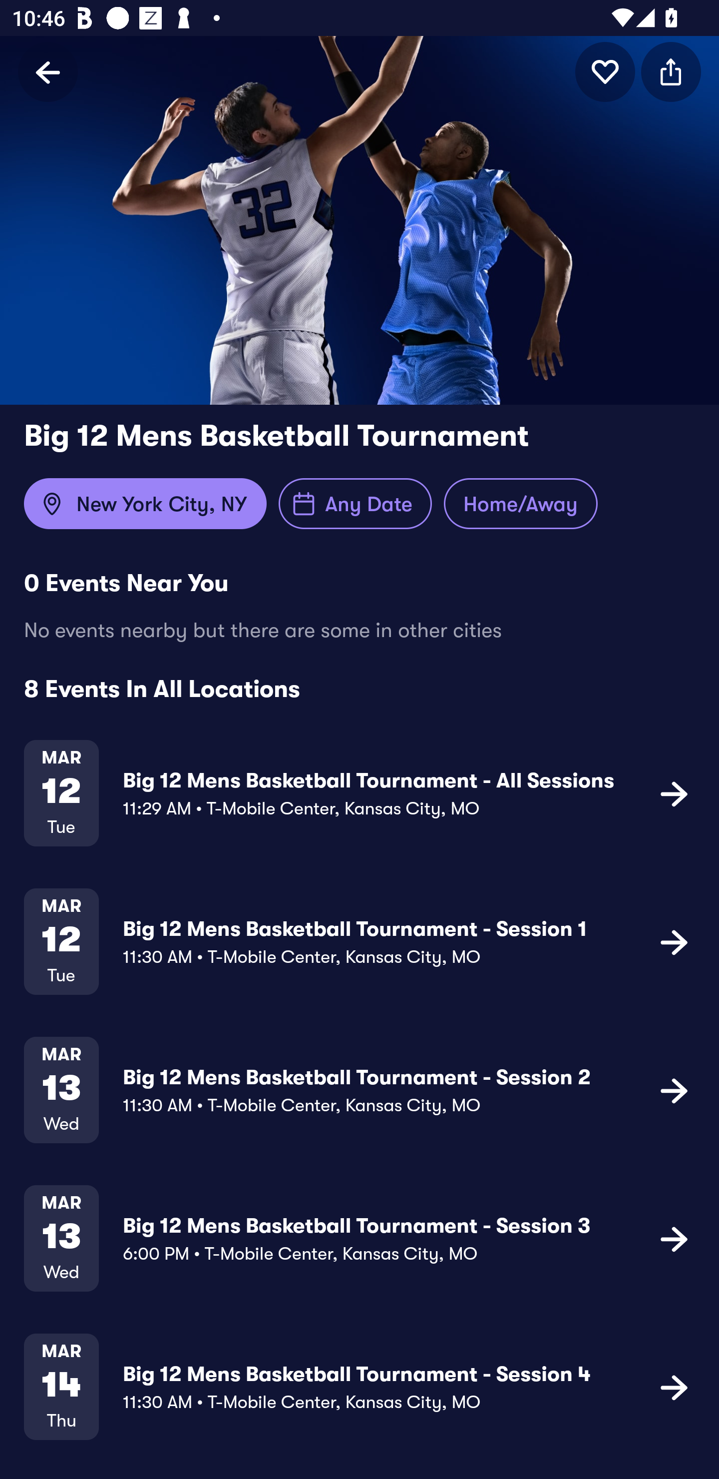 The height and width of the screenshot is (1479, 719). What do you see at coordinates (674, 1387) in the screenshot?
I see `icon button` at bounding box center [674, 1387].